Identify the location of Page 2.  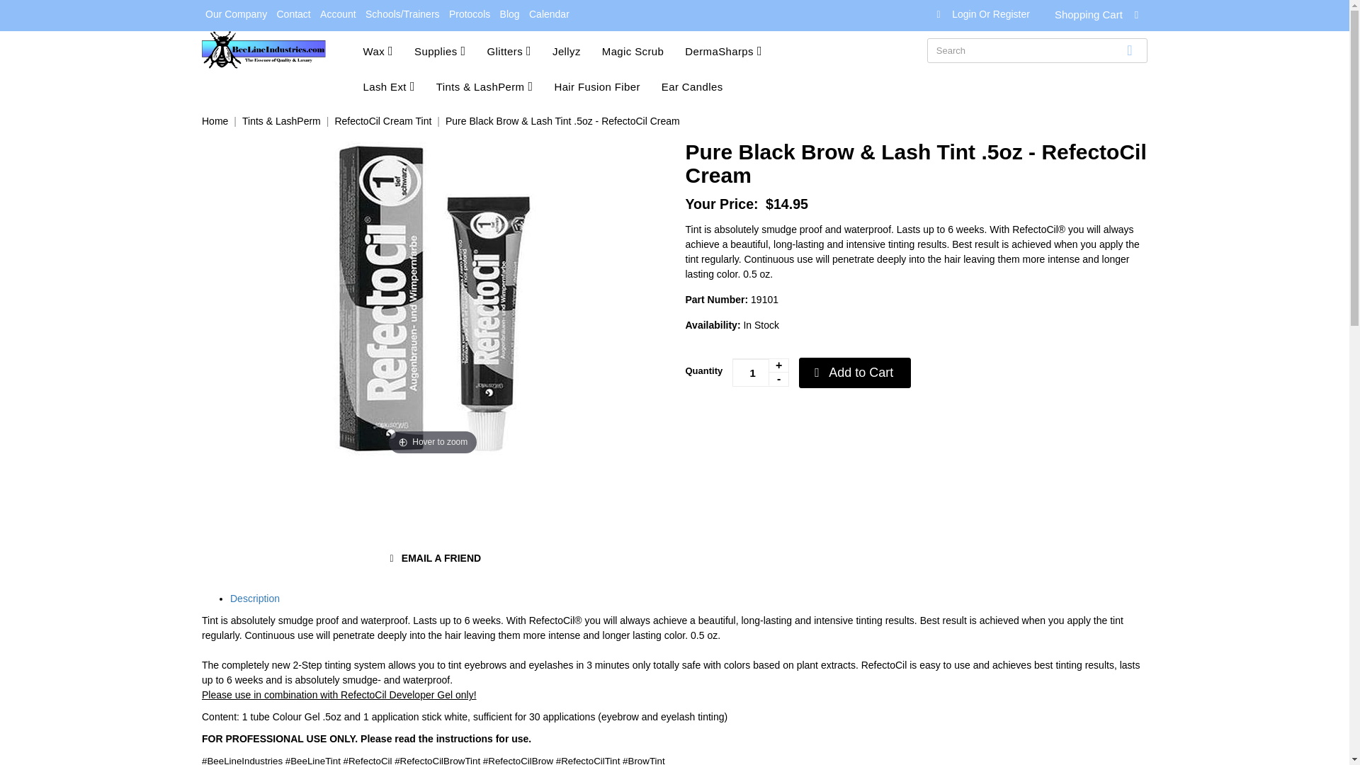
(674, 717).